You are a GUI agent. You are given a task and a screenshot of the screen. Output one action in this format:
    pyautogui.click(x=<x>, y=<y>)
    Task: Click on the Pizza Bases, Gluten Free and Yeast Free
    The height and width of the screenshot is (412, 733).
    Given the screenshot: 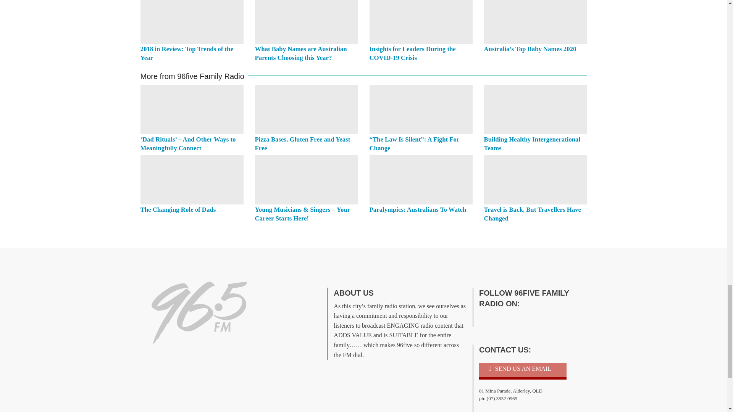 What is the action you would take?
    pyautogui.click(x=307, y=109)
    